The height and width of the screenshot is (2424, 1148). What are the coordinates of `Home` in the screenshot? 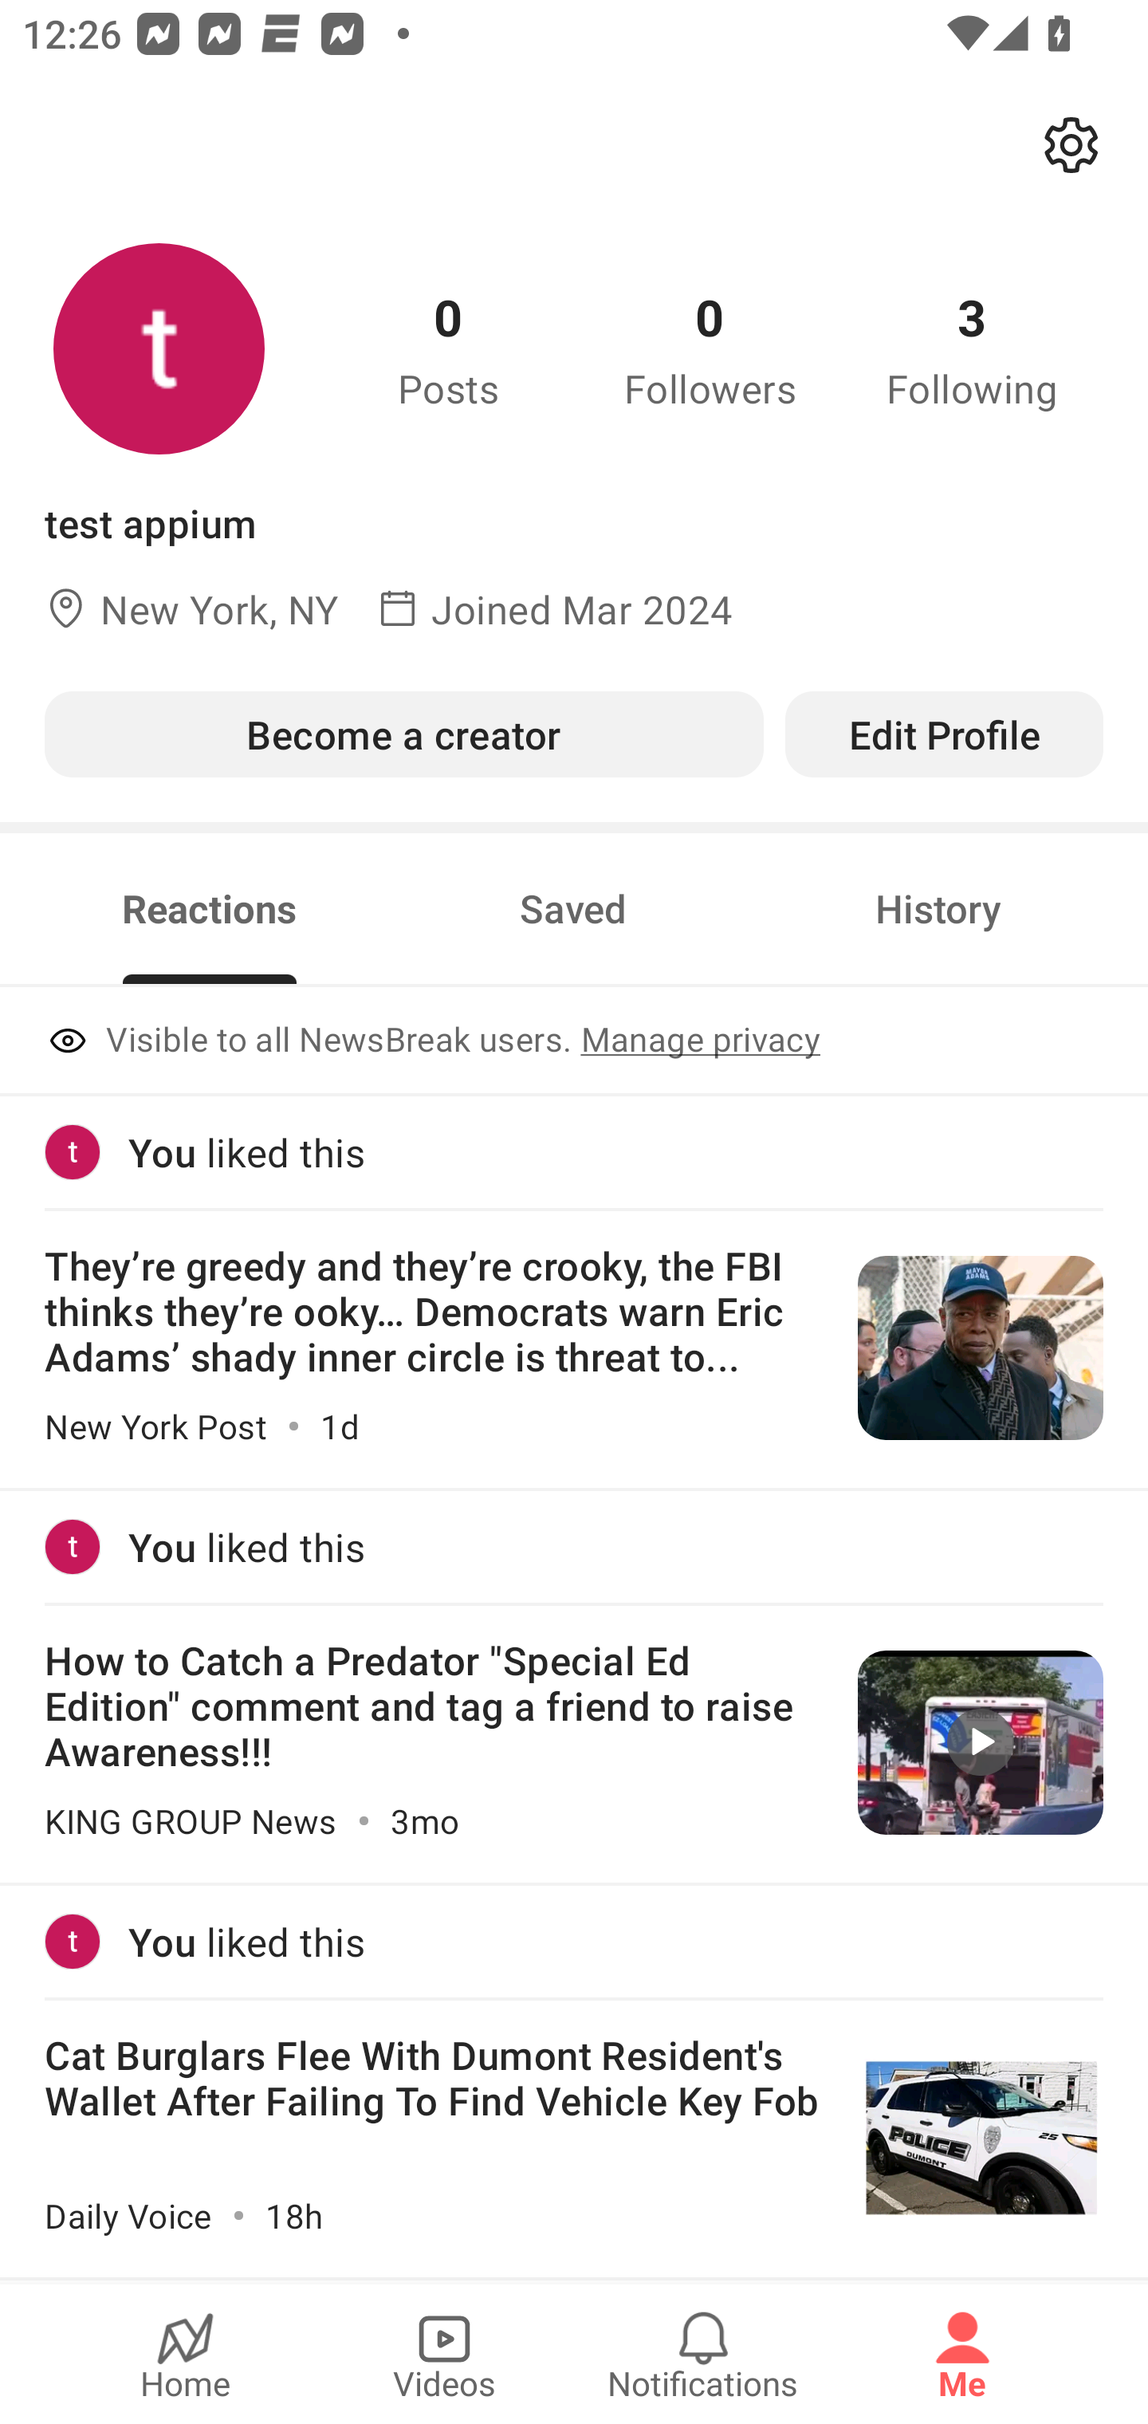 It's located at (185, 2354).